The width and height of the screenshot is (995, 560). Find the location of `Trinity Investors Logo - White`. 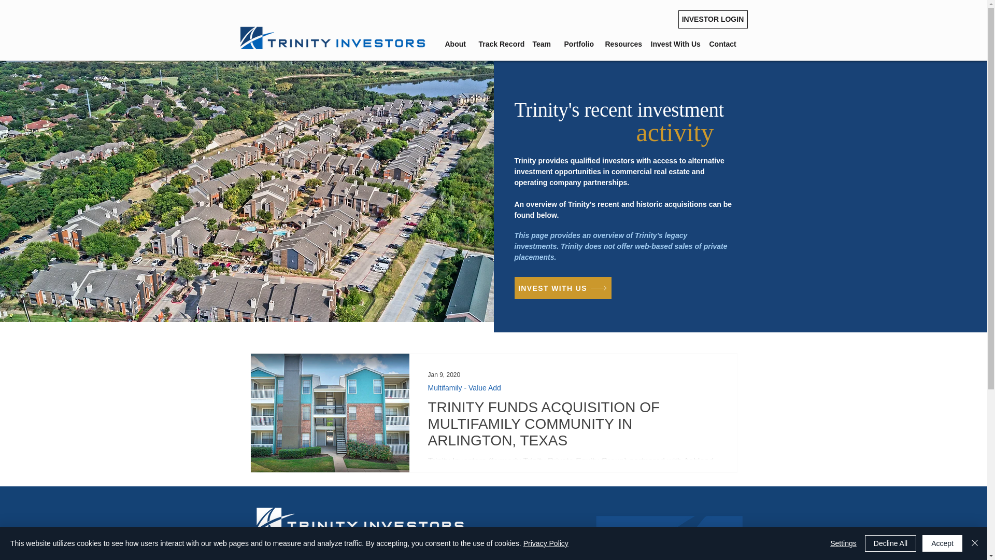

Trinity Investors Logo - White is located at coordinates (360, 521).